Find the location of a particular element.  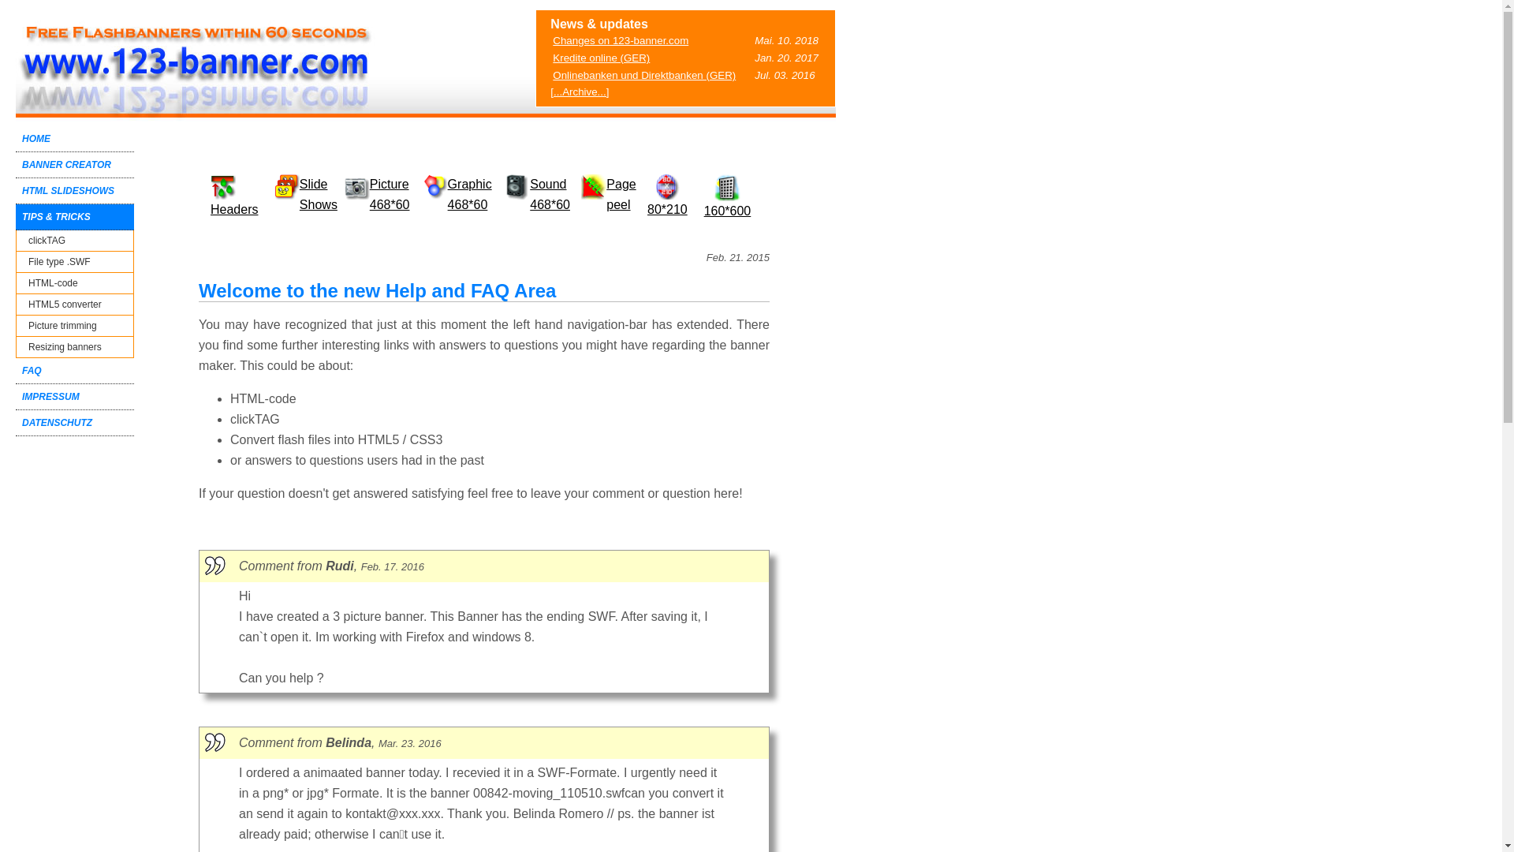

clickTAG is located at coordinates (75, 241).